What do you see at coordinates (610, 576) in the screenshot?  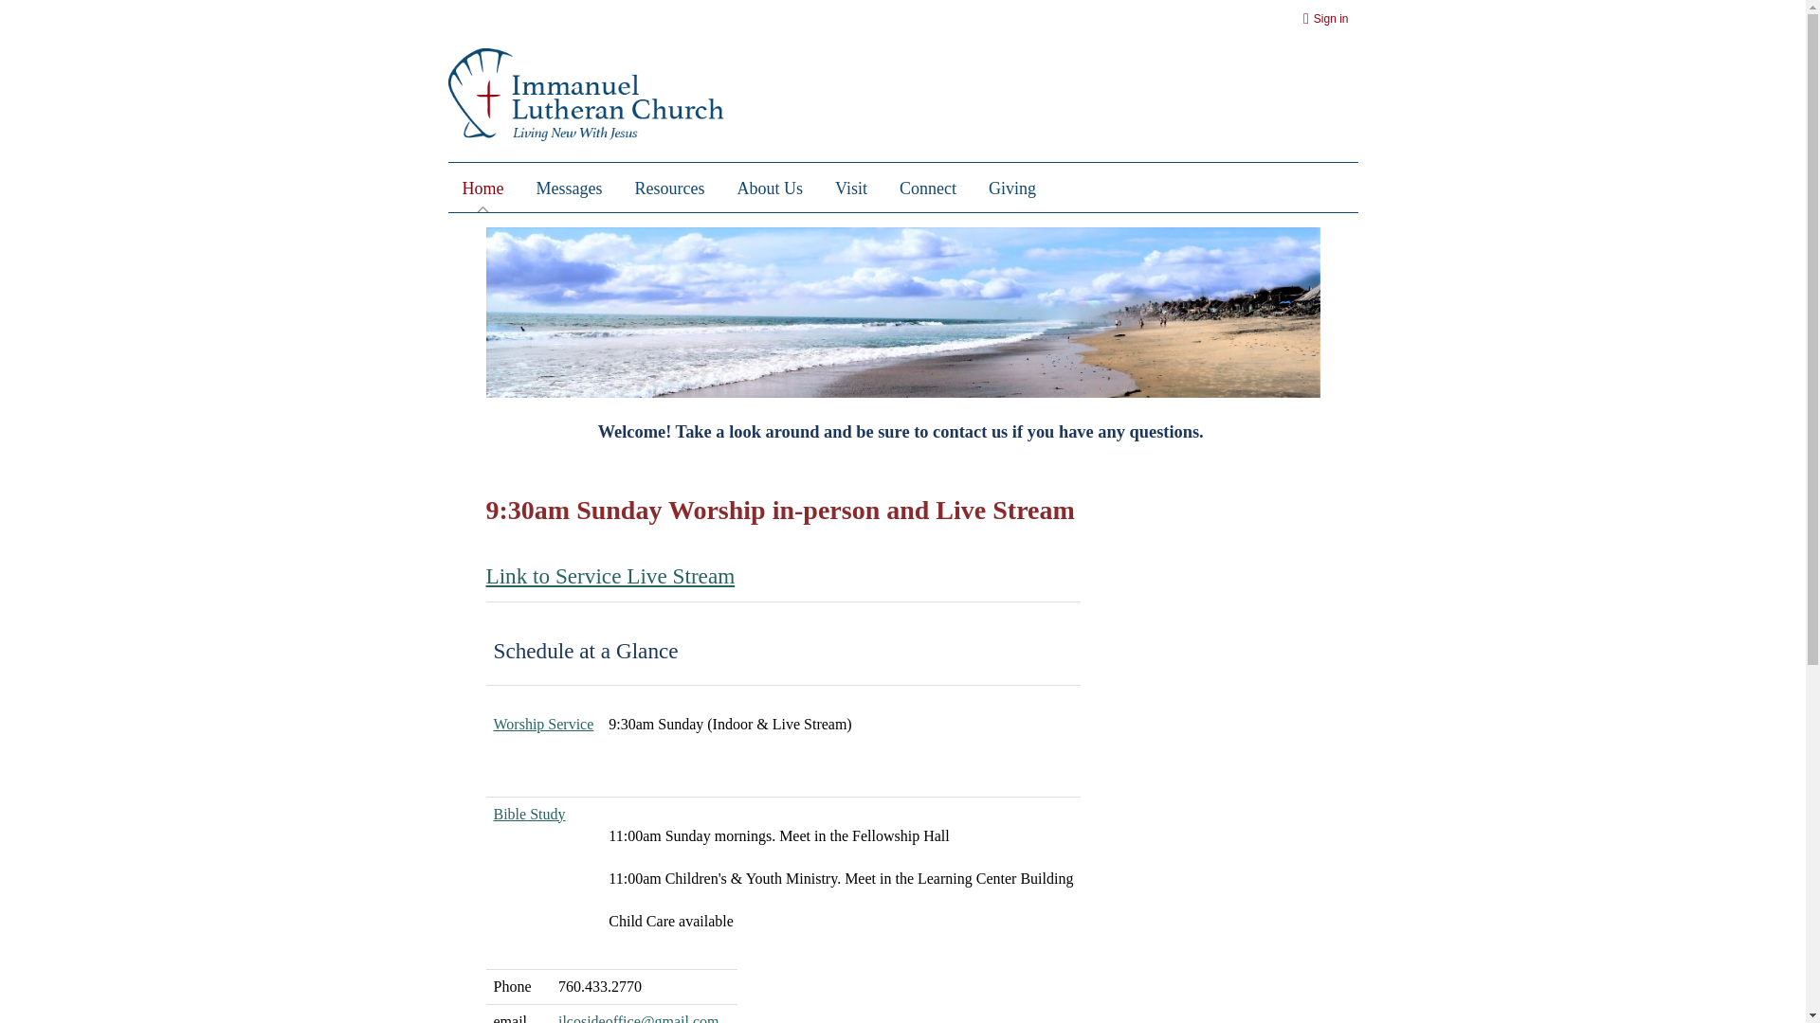 I see `Link to Service Live Stream` at bounding box center [610, 576].